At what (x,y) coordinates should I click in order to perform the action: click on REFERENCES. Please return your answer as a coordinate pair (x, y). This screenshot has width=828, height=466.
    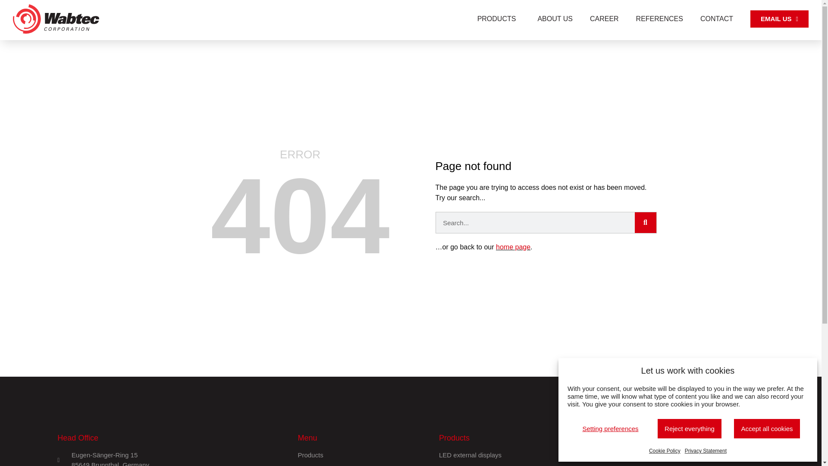
    Looking at the image, I should click on (660, 19).